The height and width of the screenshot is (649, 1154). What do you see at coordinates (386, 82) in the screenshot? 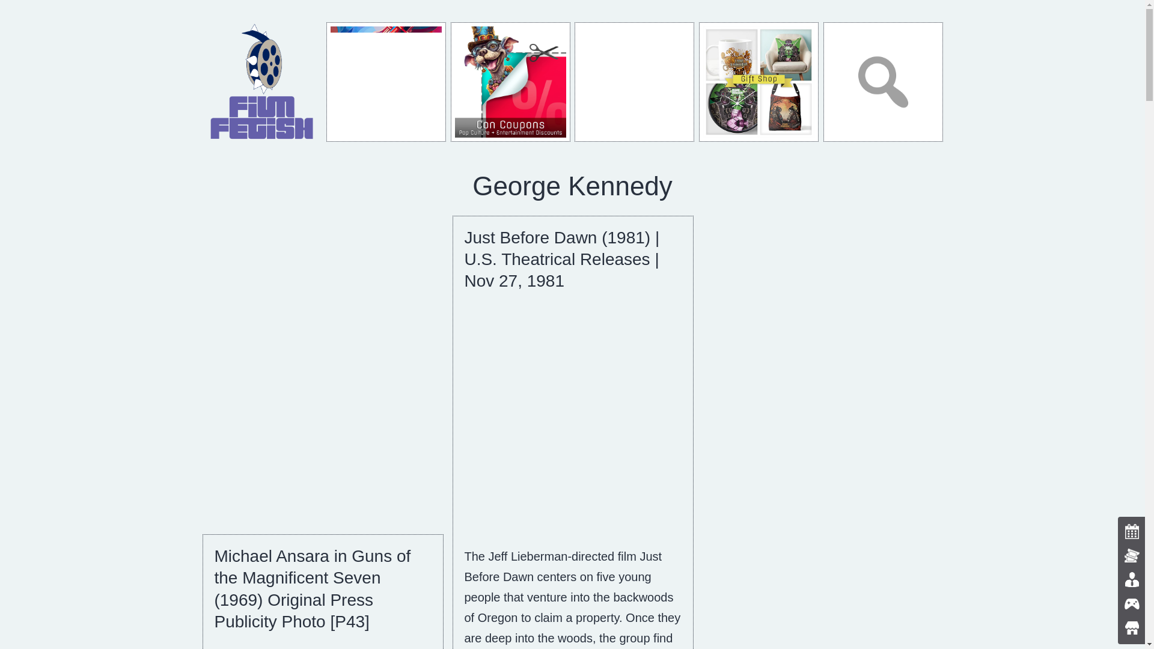
I see `Fan Calendar` at bounding box center [386, 82].